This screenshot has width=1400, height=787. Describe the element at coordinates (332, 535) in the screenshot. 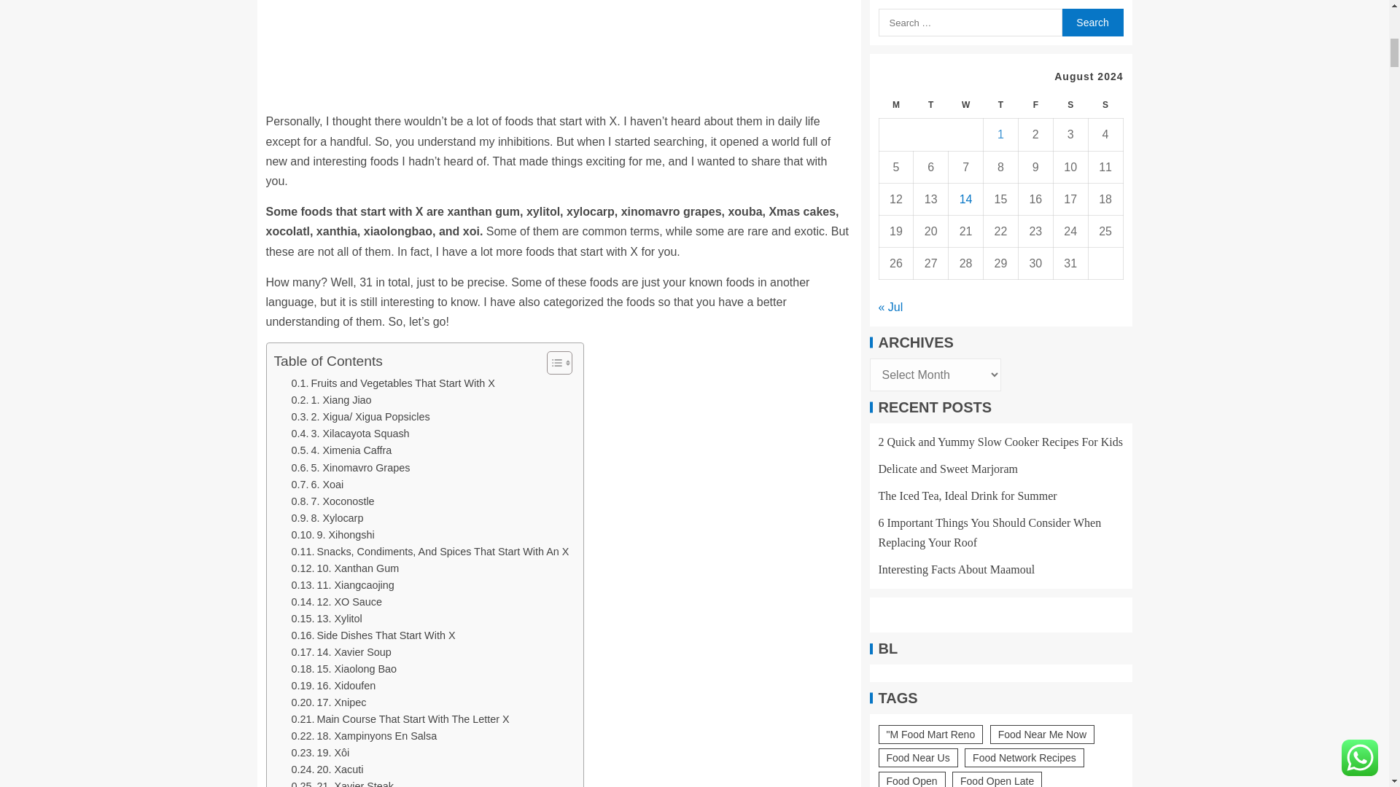

I see `9. Xihongshi` at that location.